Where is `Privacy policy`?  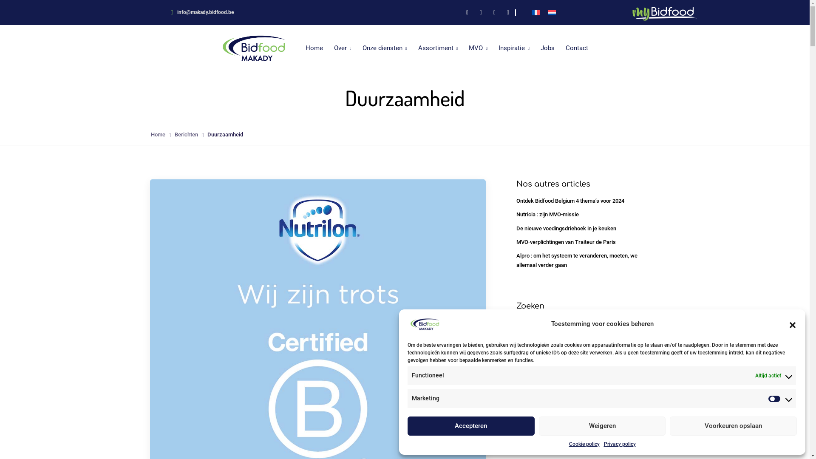 Privacy policy is located at coordinates (620, 444).